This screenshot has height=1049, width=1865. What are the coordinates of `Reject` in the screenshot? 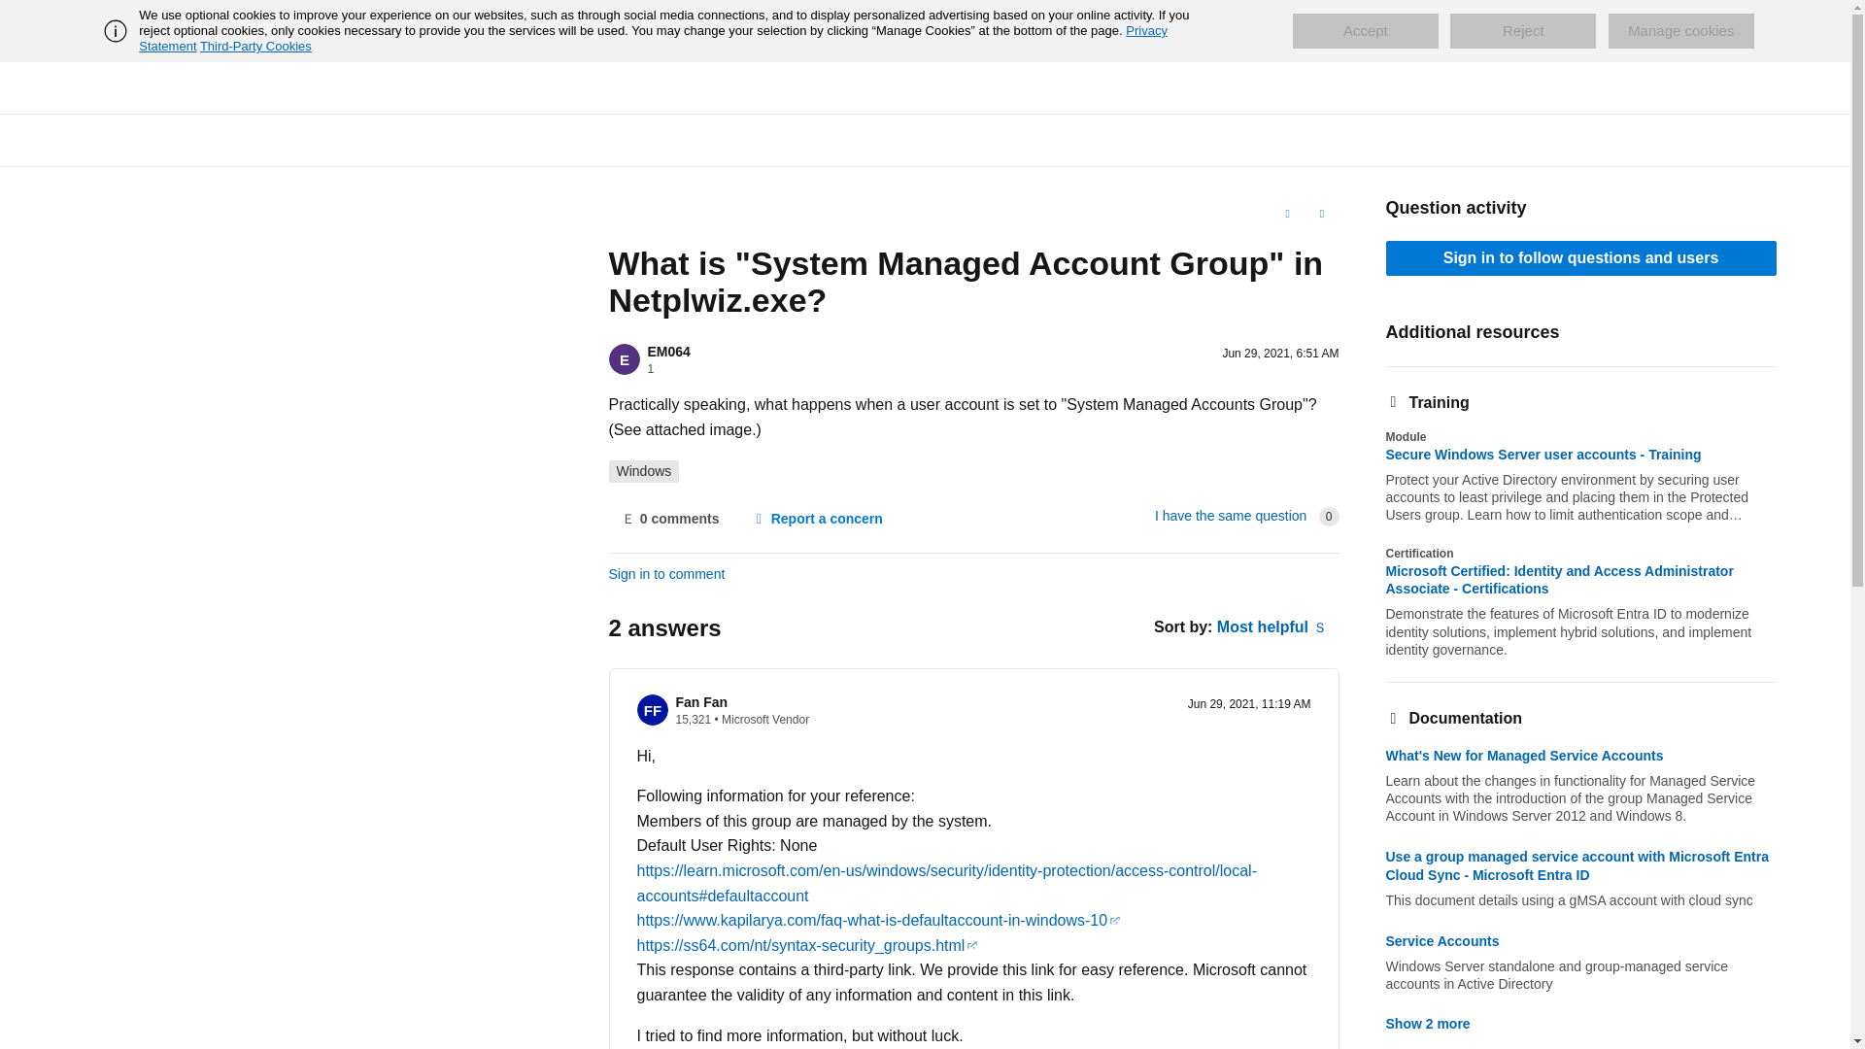 It's located at (1523, 31).